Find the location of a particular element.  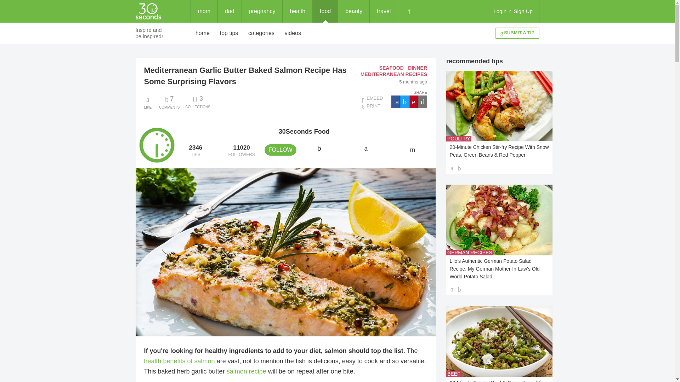

Login is located at coordinates (500, 11).